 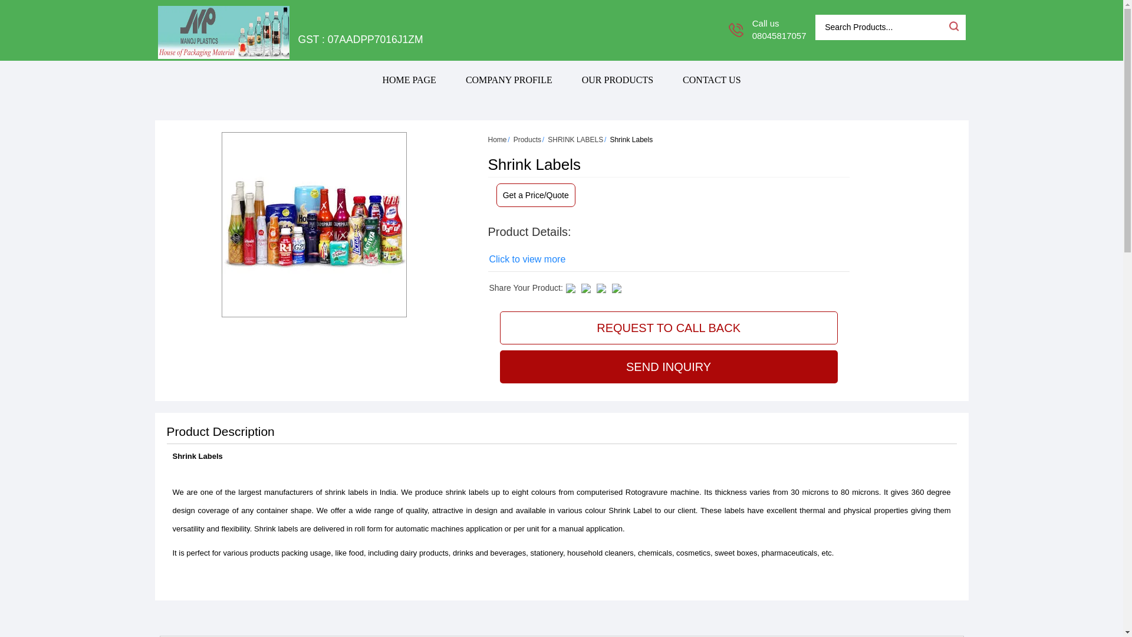 I want to click on Products, so click(x=527, y=140).